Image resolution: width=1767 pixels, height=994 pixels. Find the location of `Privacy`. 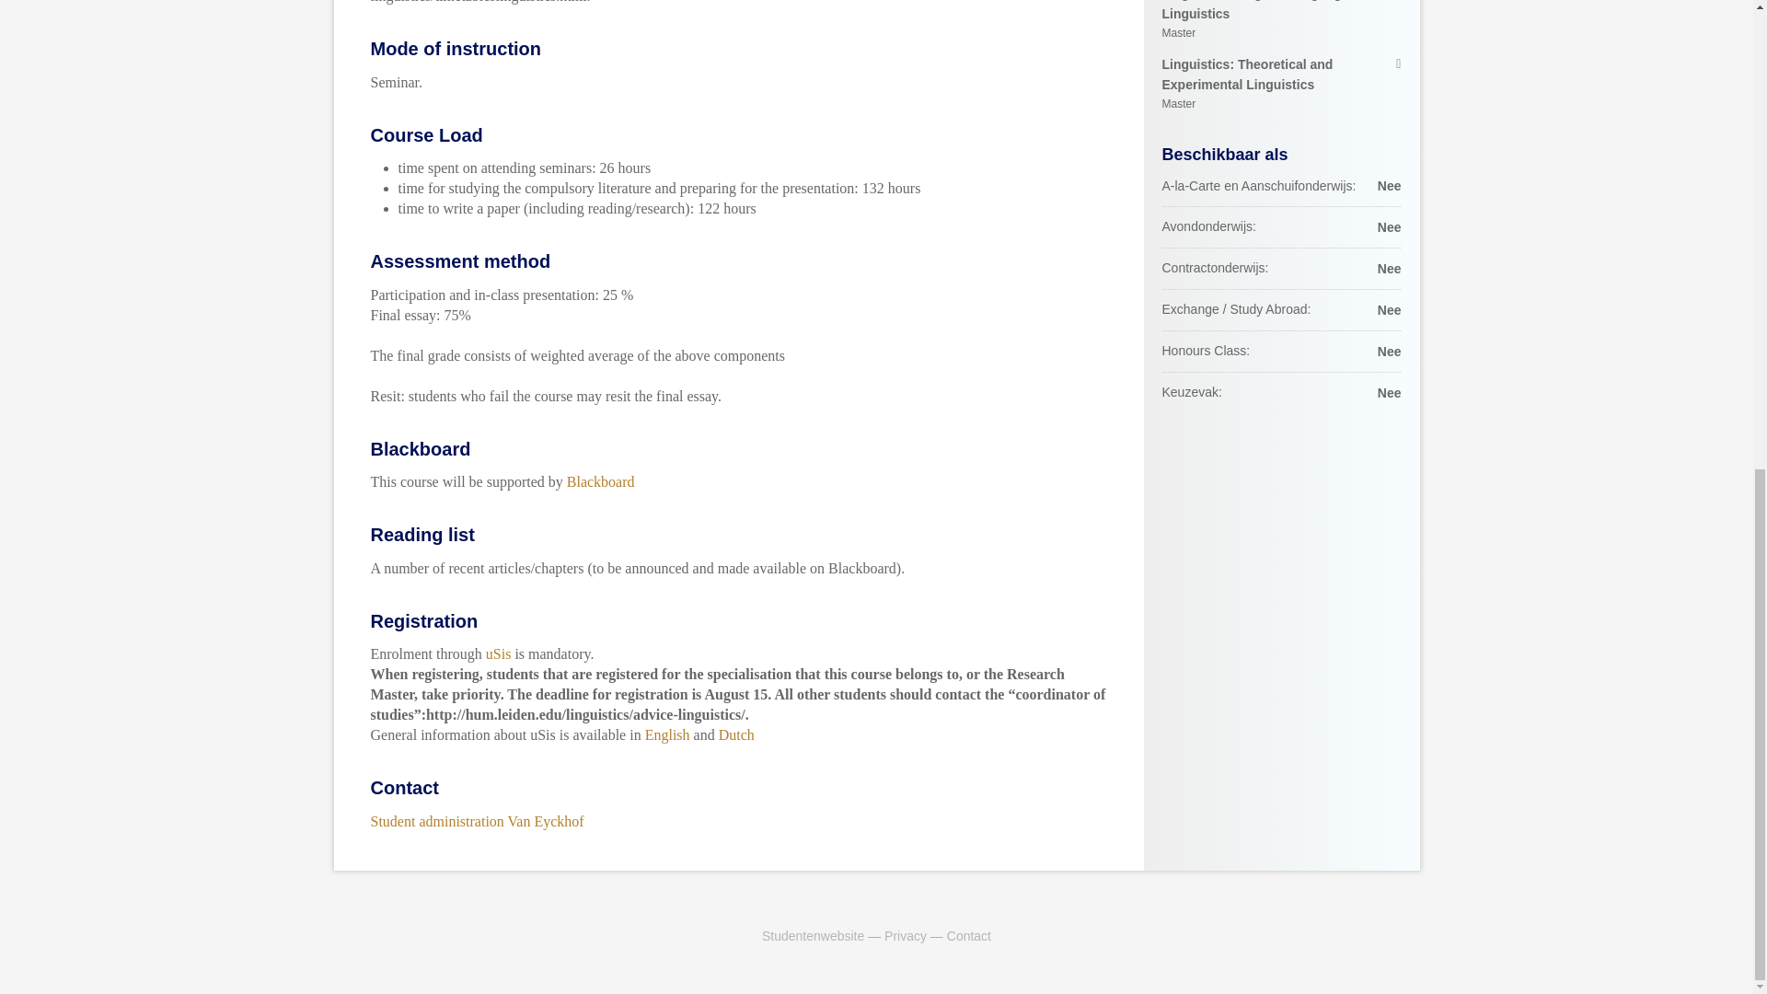

Privacy is located at coordinates (600, 482).